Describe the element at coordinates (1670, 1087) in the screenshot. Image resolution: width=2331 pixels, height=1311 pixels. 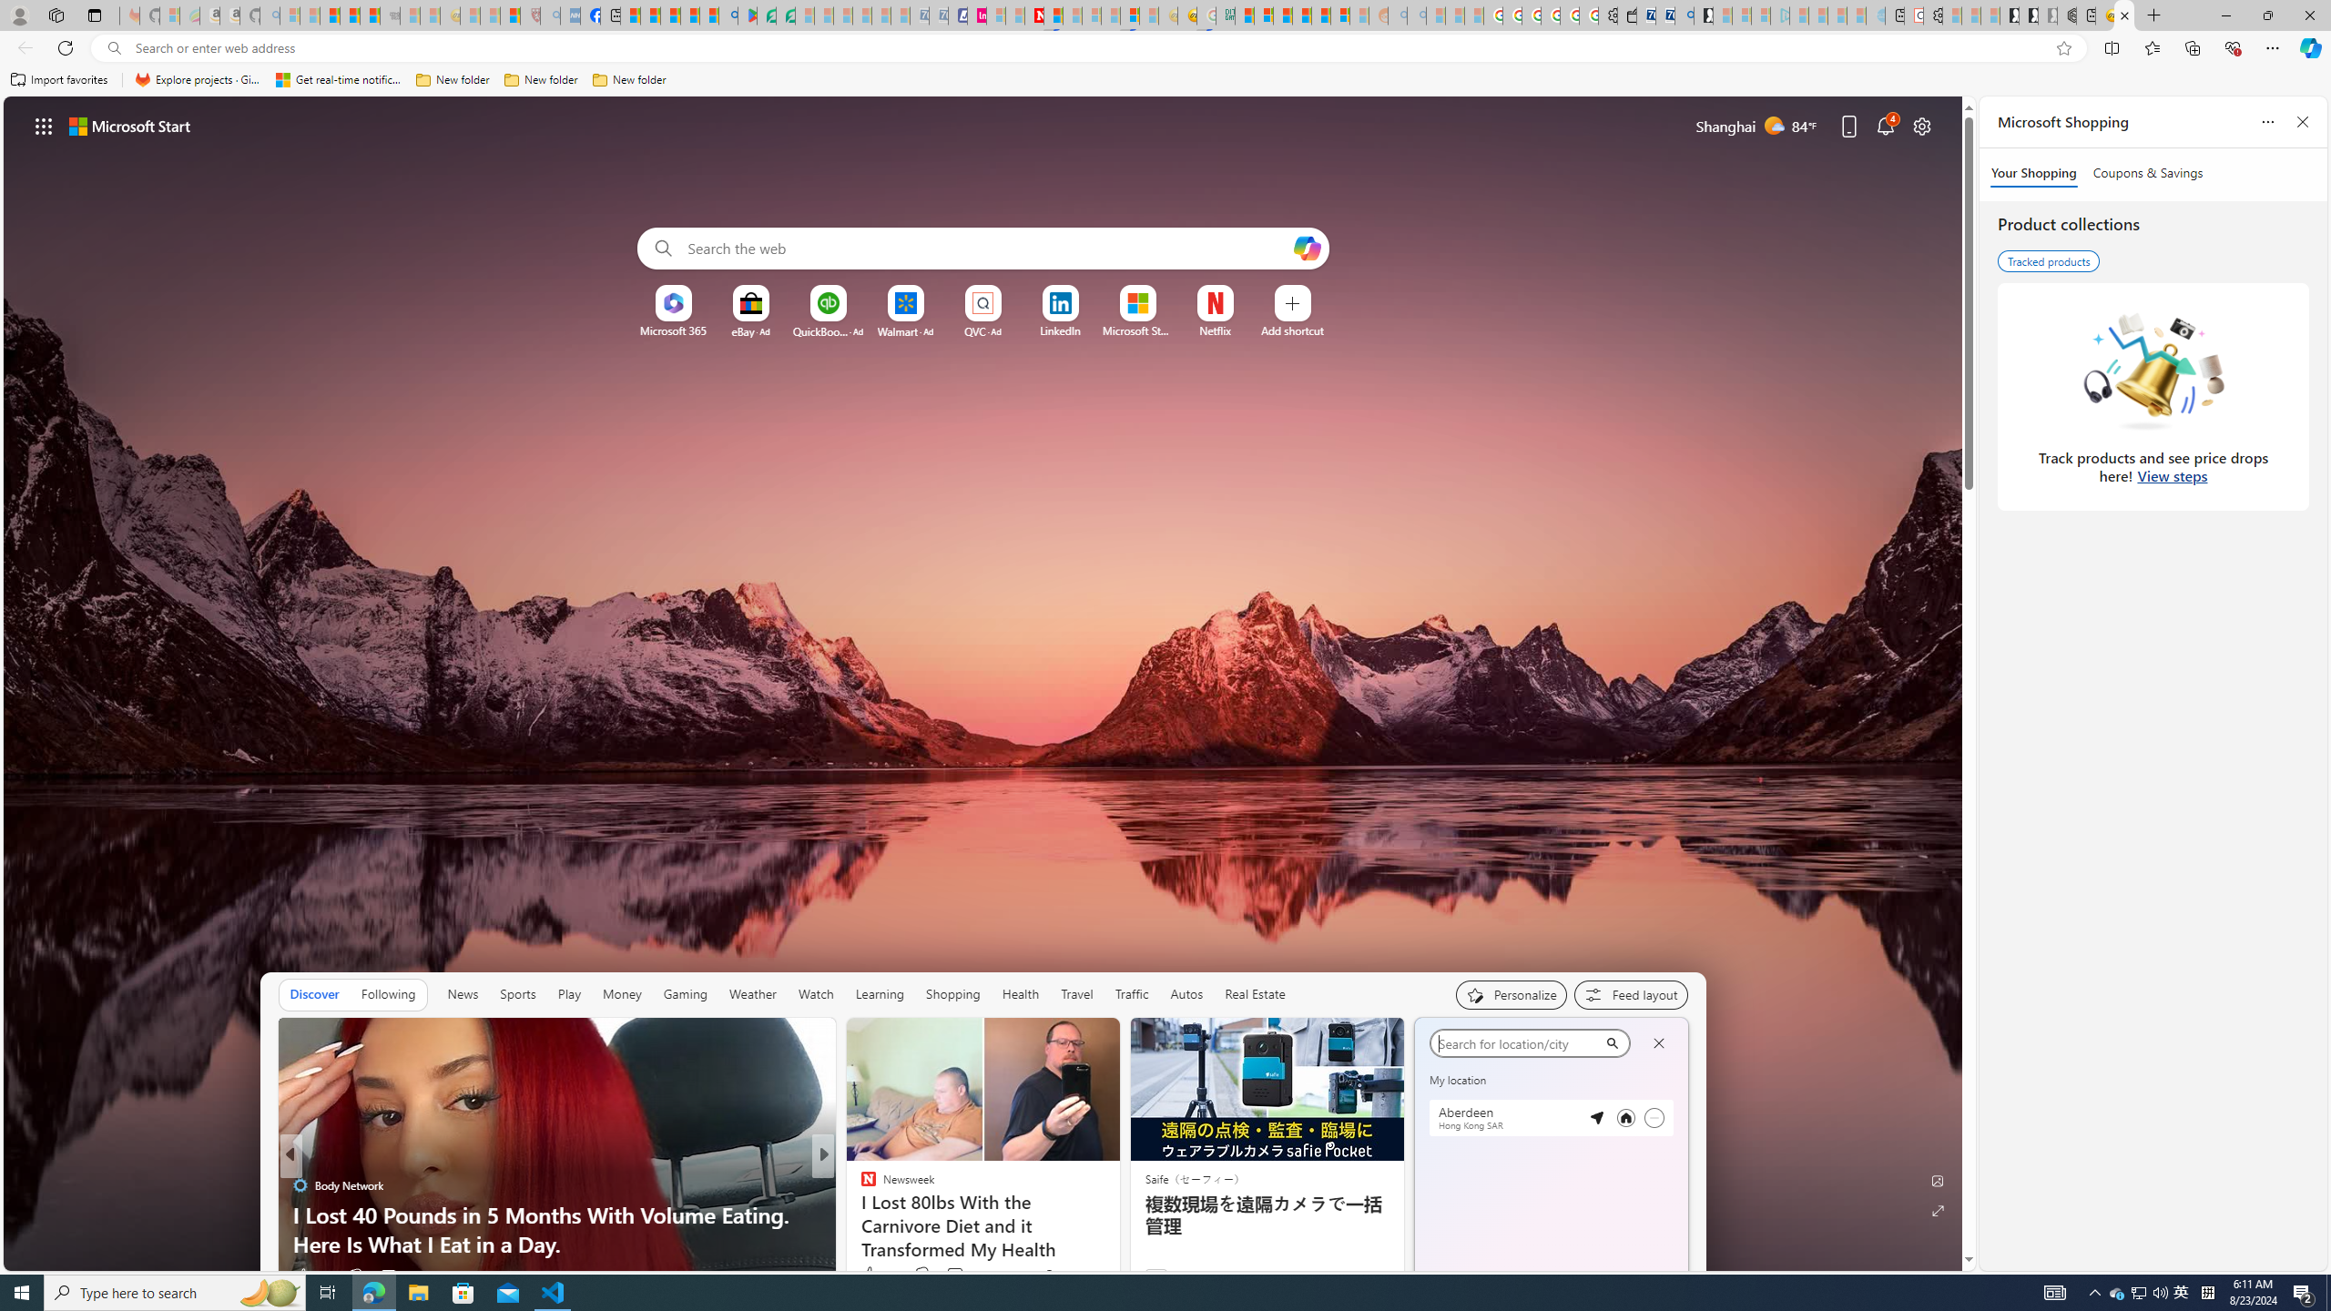
I see `Class: weather-arrow-glyph` at that location.